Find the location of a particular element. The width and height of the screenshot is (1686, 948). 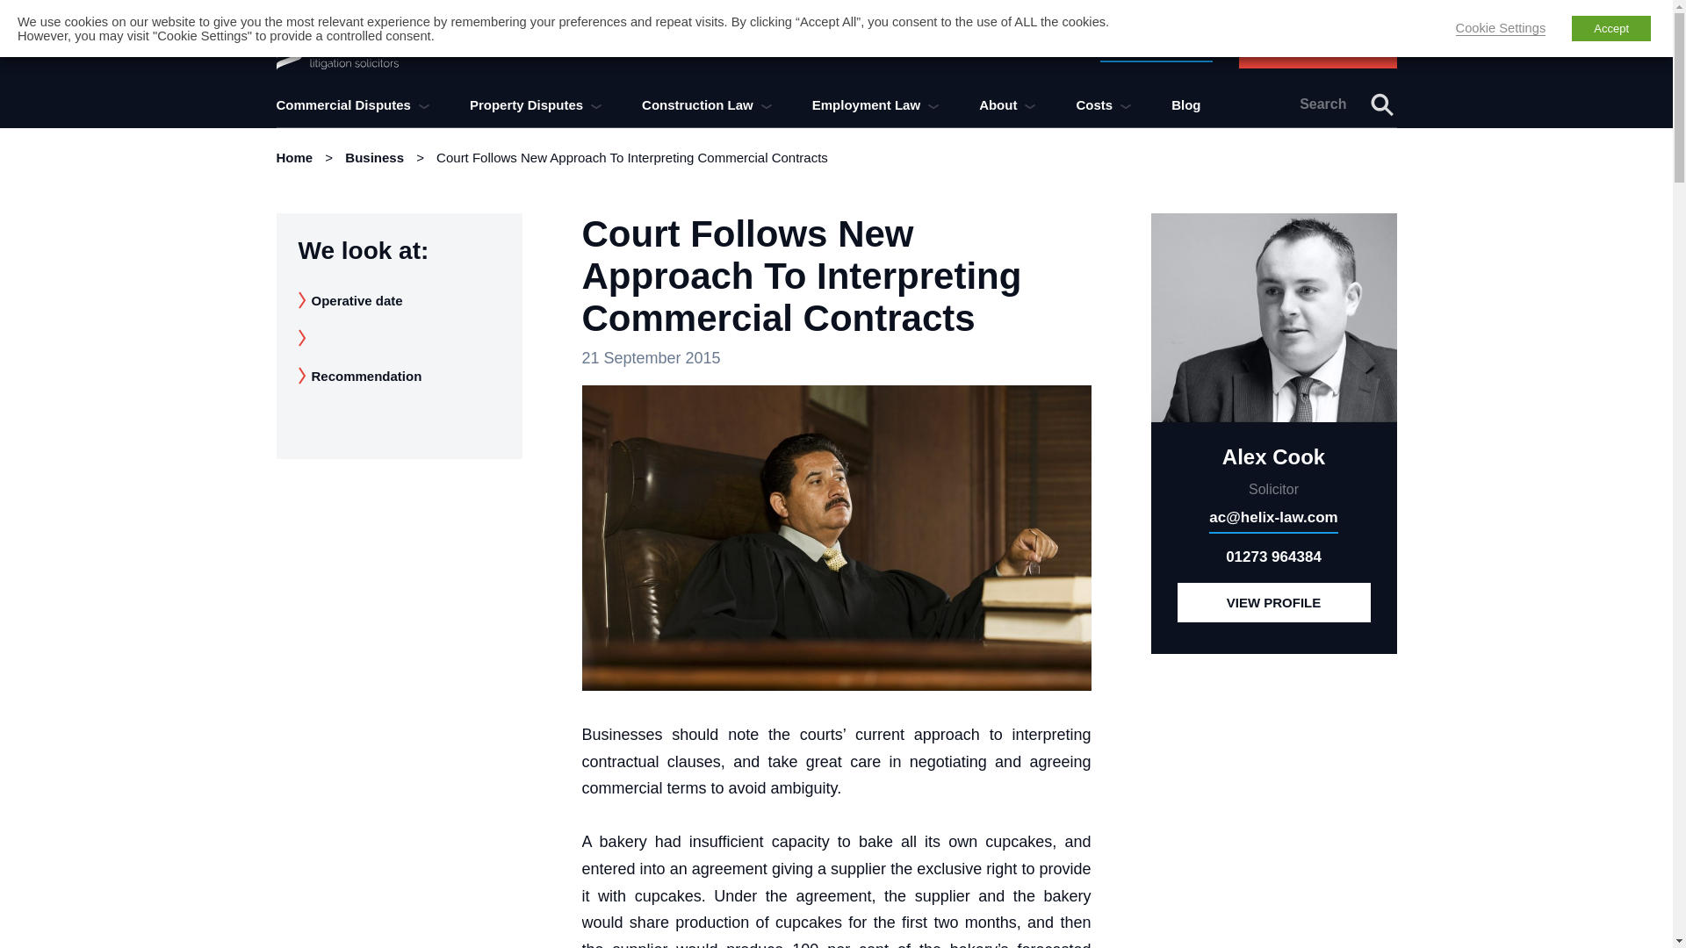

CONTACT US is located at coordinates (1316, 47).